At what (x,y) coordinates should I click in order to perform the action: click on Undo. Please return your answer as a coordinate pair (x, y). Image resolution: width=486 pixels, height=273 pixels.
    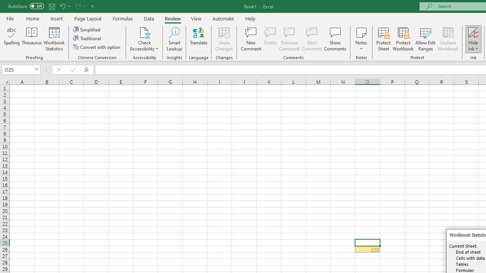
    Looking at the image, I should click on (65, 6).